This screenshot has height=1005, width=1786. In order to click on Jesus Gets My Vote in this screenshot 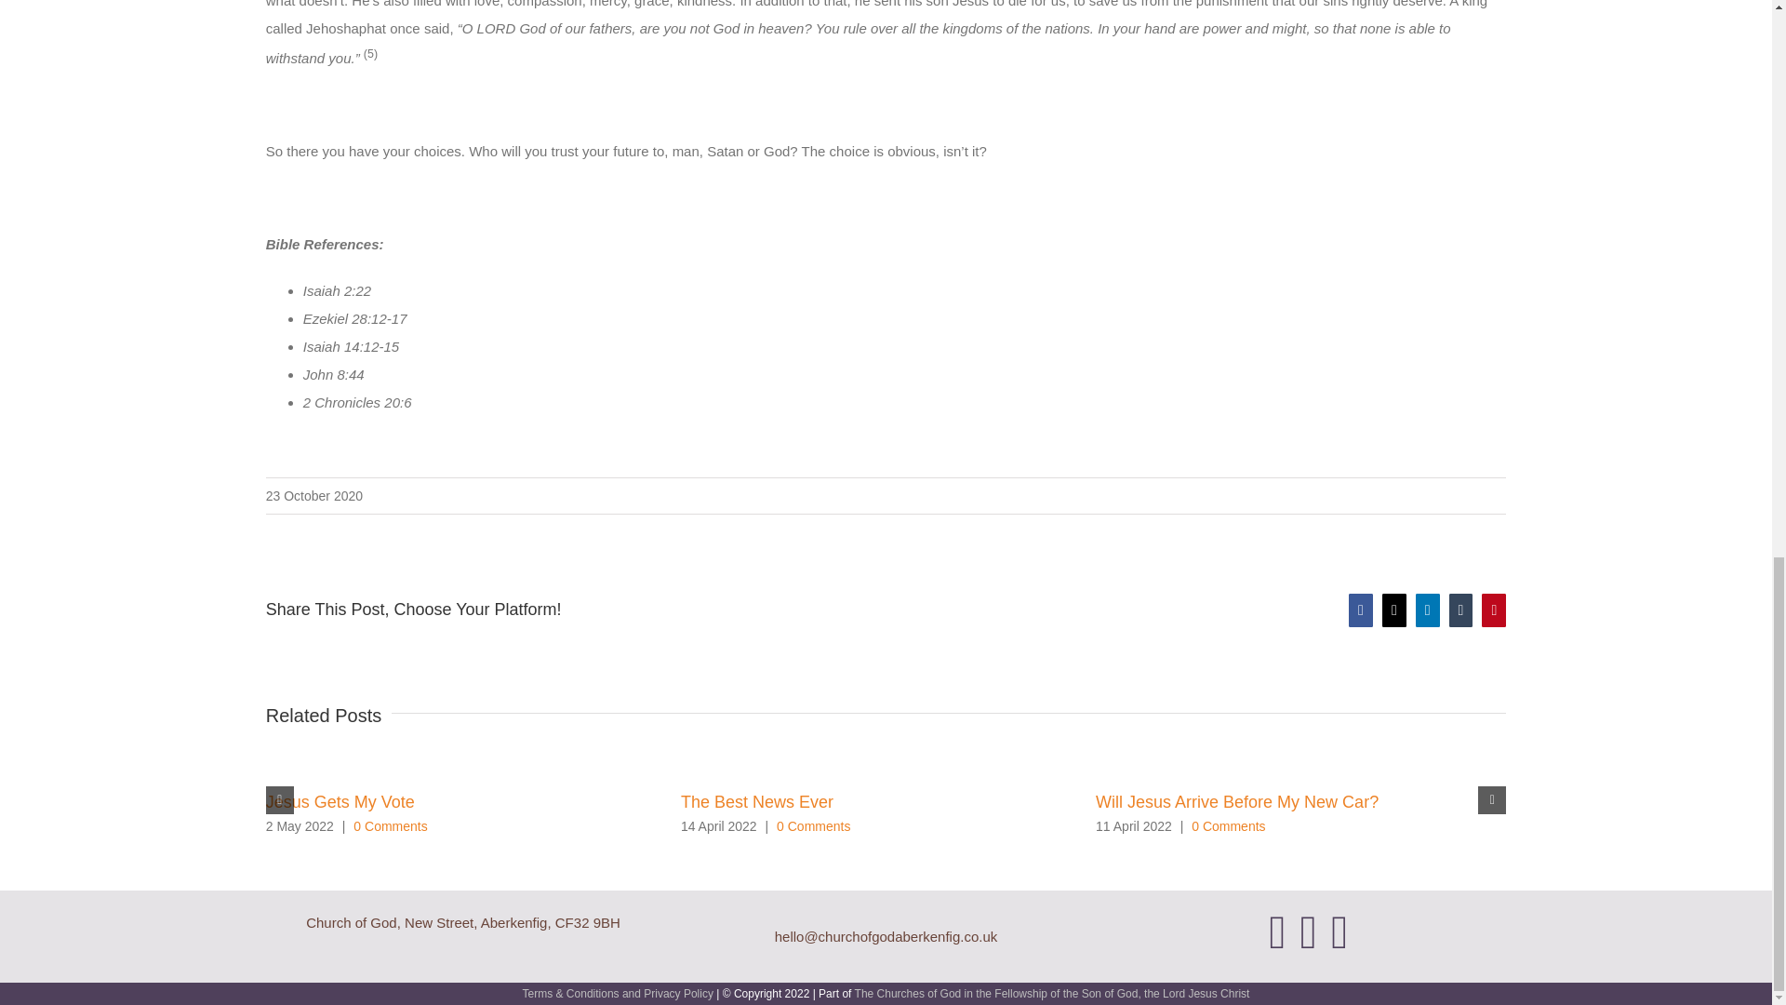, I will do `click(340, 802)`.